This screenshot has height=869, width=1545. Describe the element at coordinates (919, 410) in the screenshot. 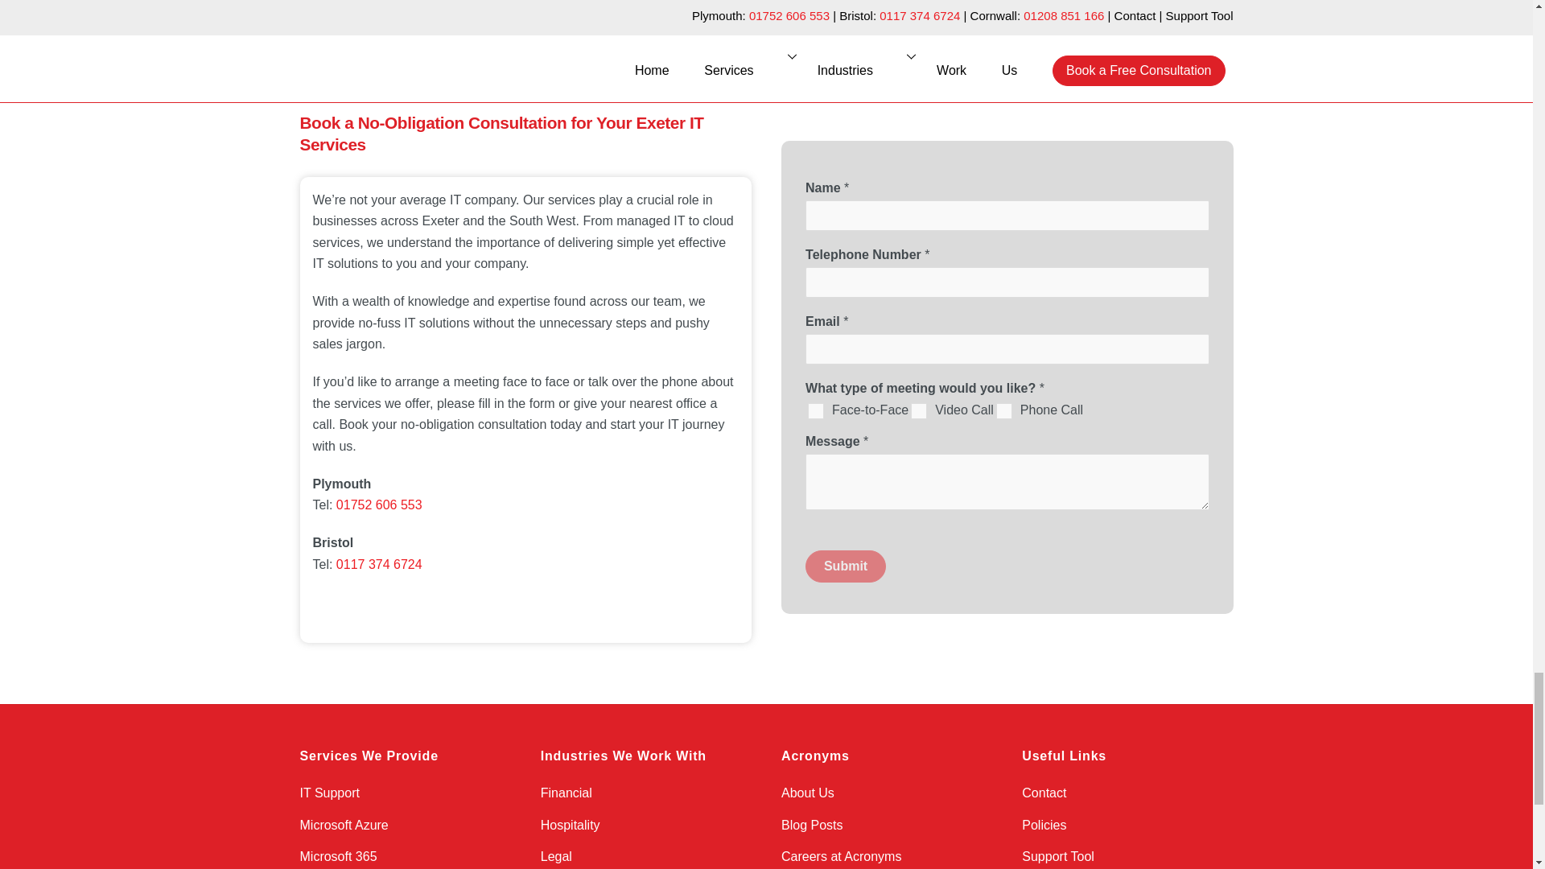

I see `Video Call` at that location.